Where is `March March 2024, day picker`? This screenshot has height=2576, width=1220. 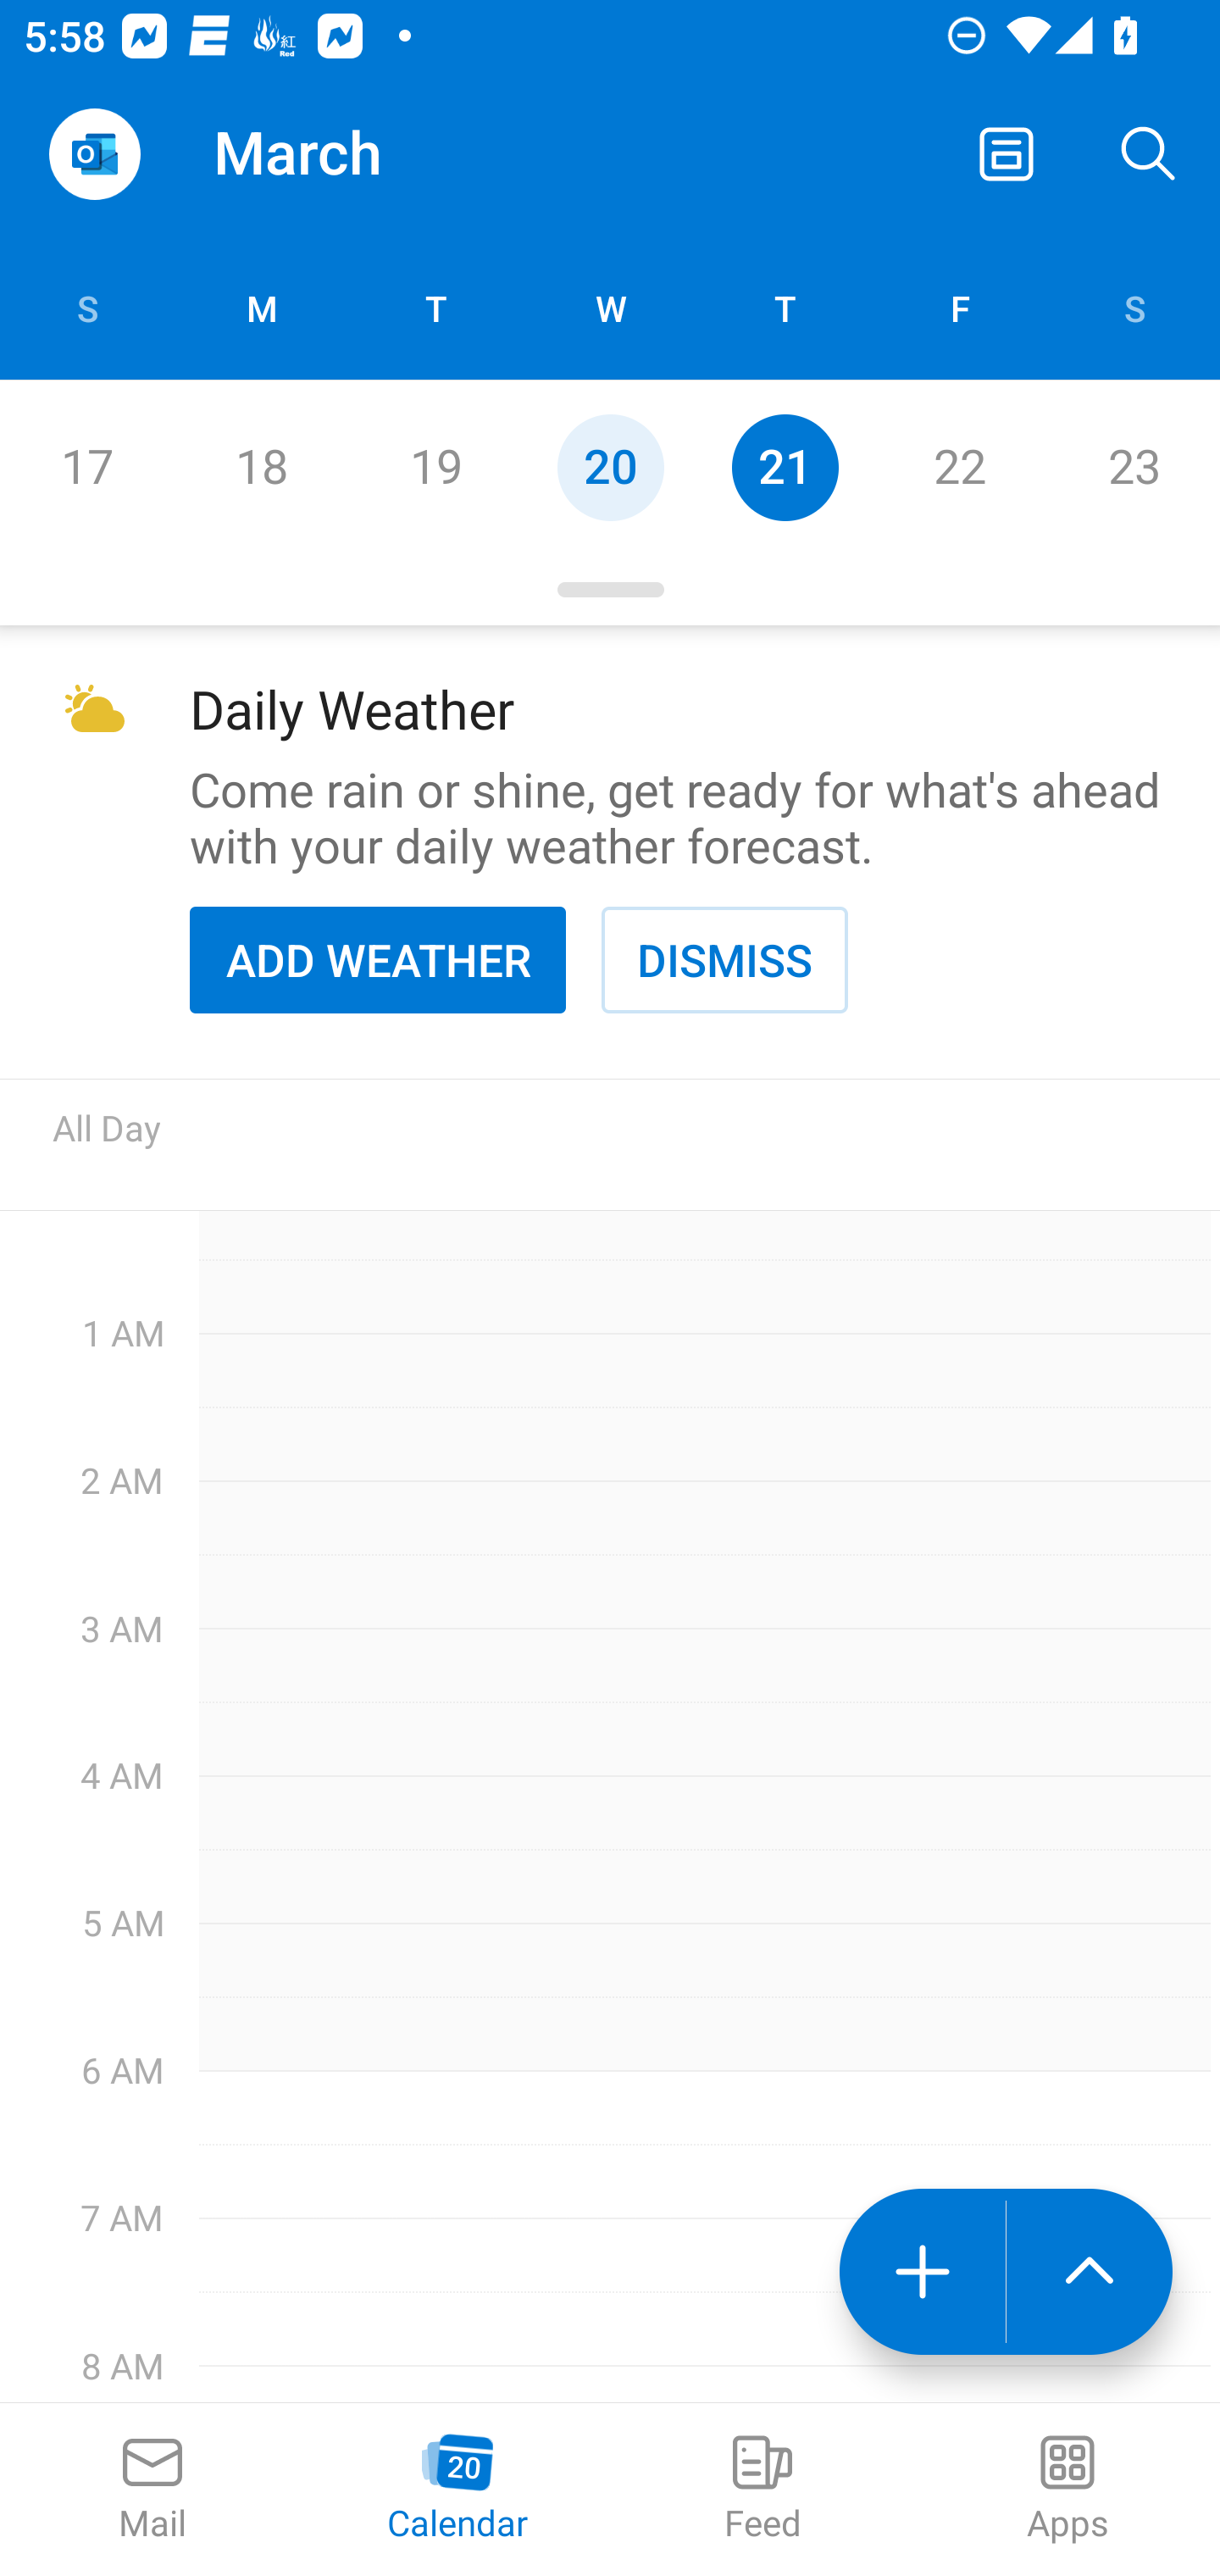 March March 2024, day picker is located at coordinates (344, 154).